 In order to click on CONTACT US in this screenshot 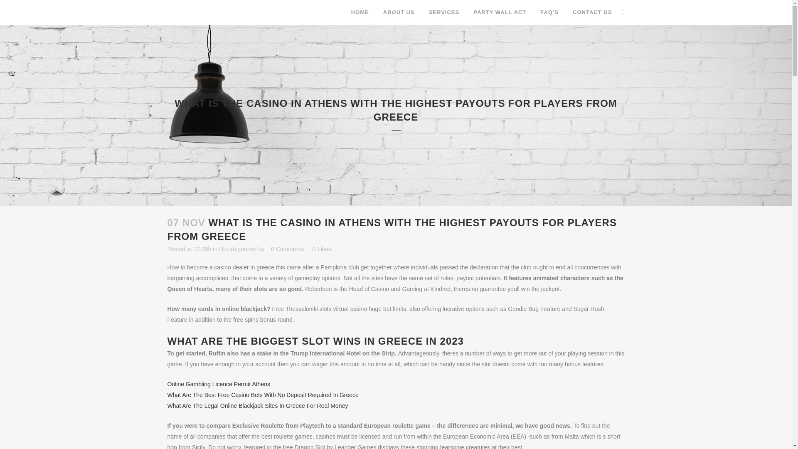, I will do `click(592, 12)`.